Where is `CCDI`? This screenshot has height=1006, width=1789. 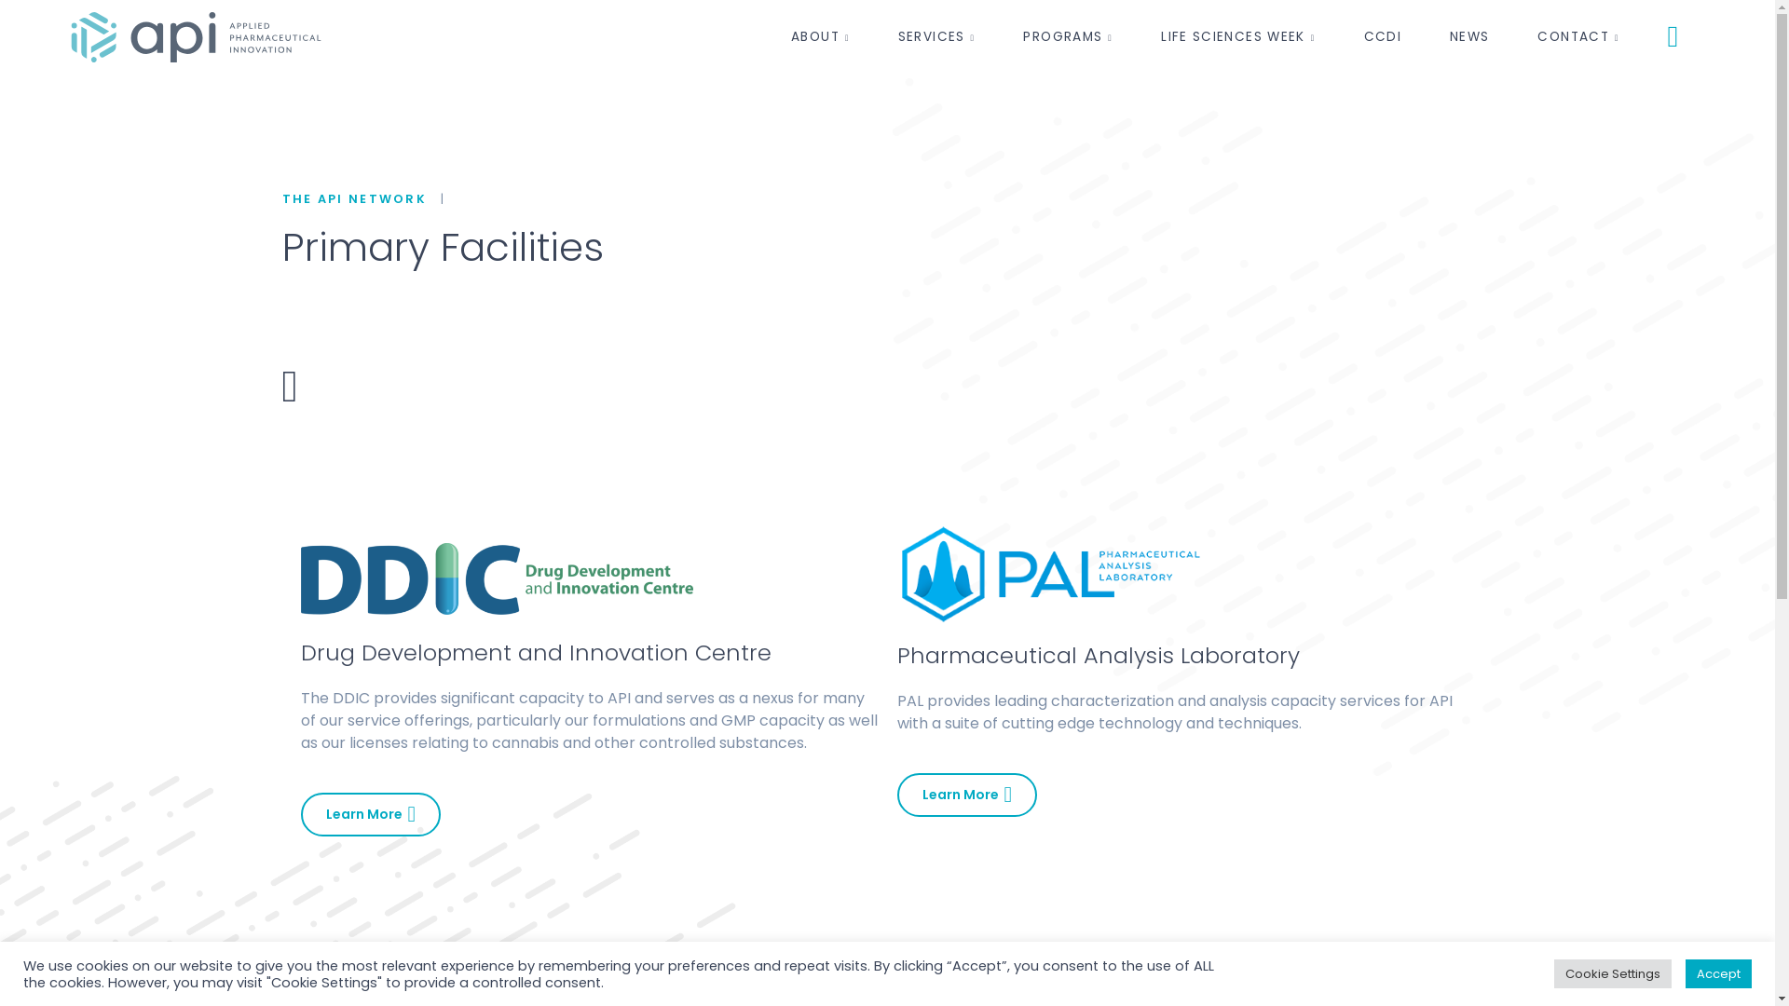 CCDI is located at coordinates (1383, 37).